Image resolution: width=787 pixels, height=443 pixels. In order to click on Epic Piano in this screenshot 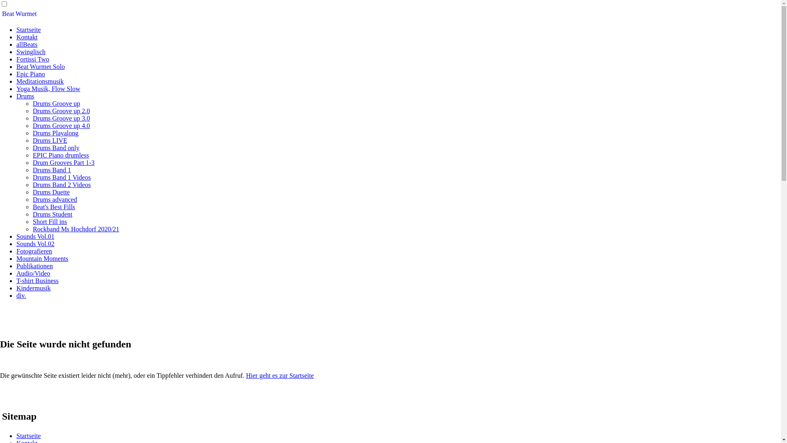, I will do `click(31, 74)`.